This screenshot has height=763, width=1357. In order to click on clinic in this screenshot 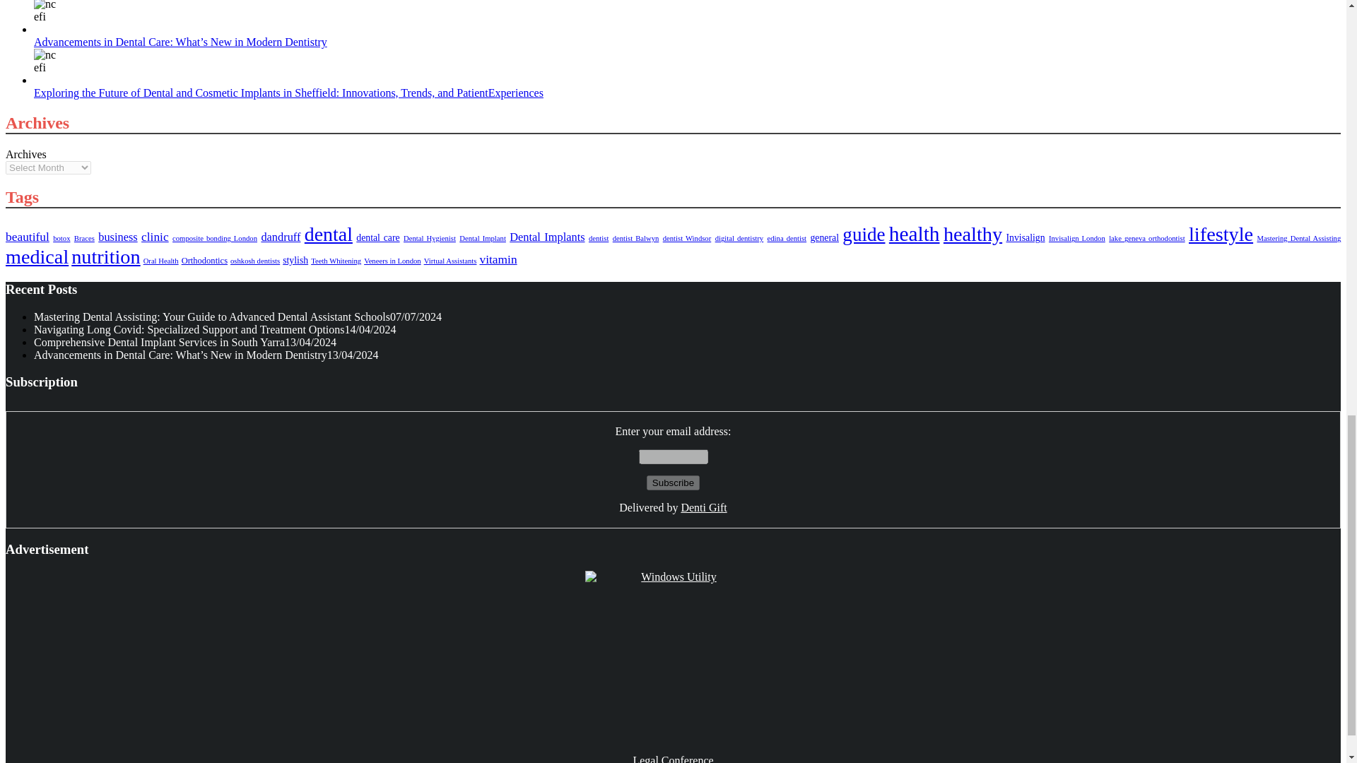, I will do `click(154, 236)`.